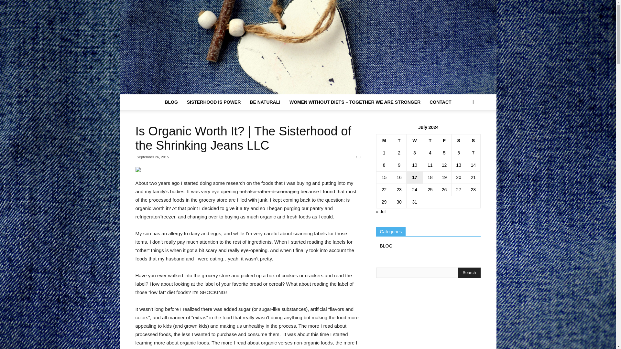 The height and width of the screenshot is (349, 621). Describe the element at coordinates (171, 102) in the screenshot. I see `BLOG` at that location.